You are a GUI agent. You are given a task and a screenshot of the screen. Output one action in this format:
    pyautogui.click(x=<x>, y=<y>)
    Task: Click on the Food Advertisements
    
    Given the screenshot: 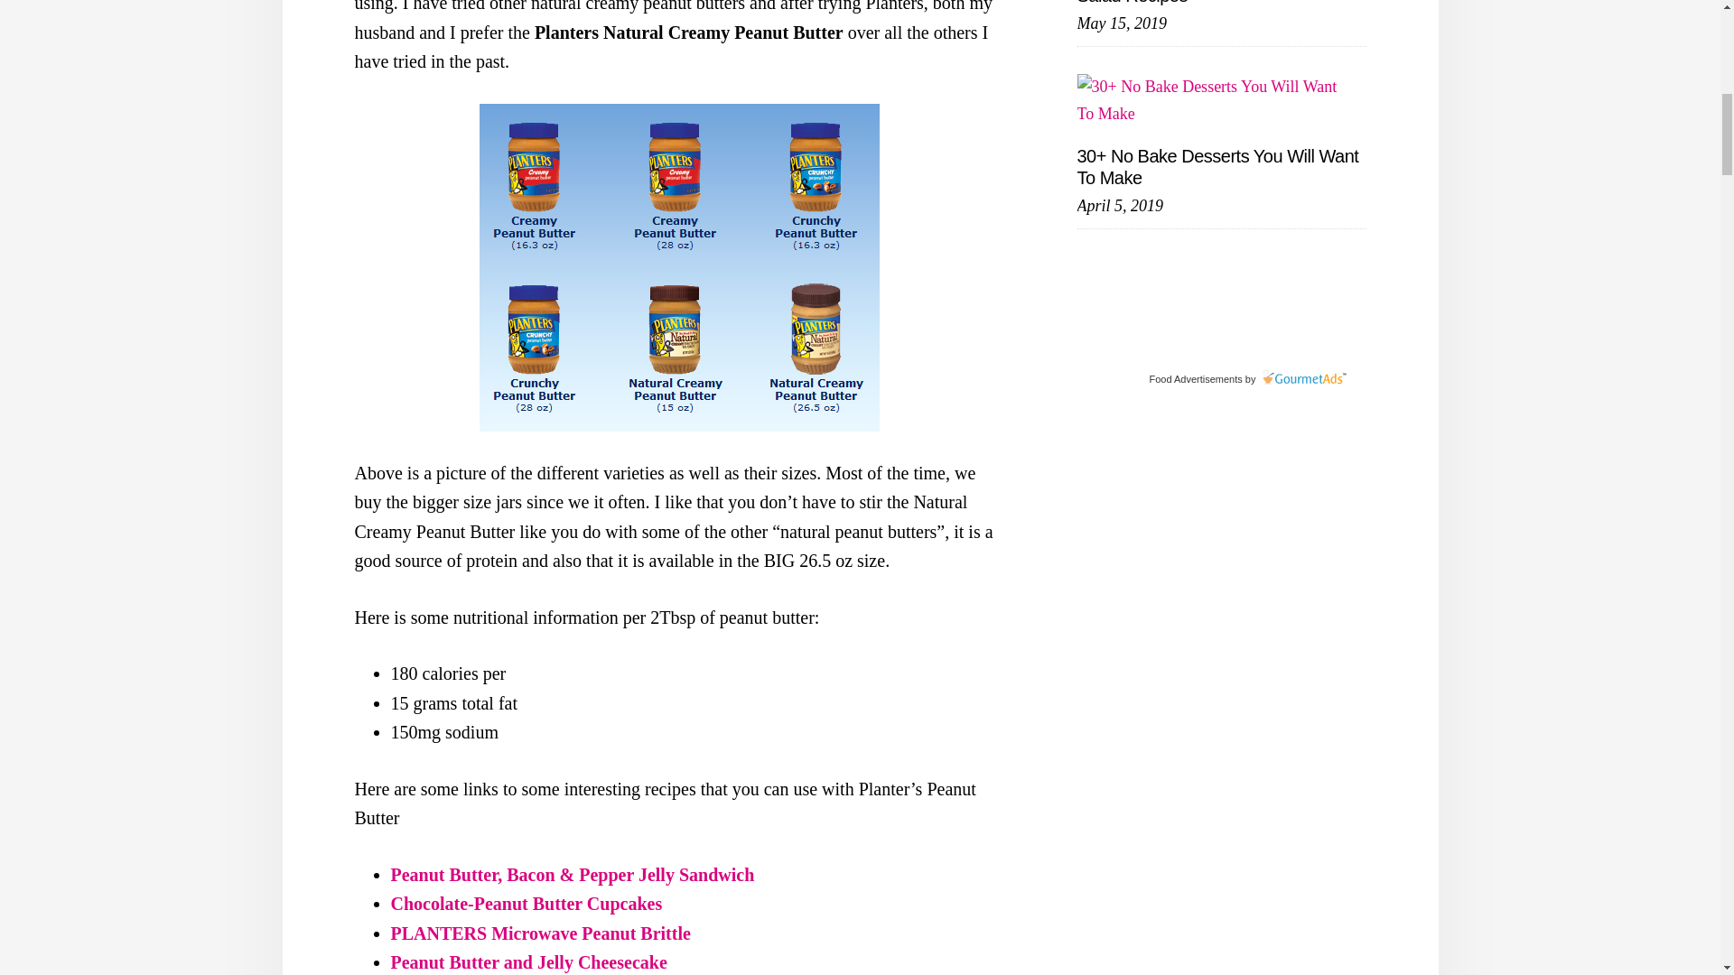 What is the action you would take?
    pyautogui.click(x=1194, y=378)
    